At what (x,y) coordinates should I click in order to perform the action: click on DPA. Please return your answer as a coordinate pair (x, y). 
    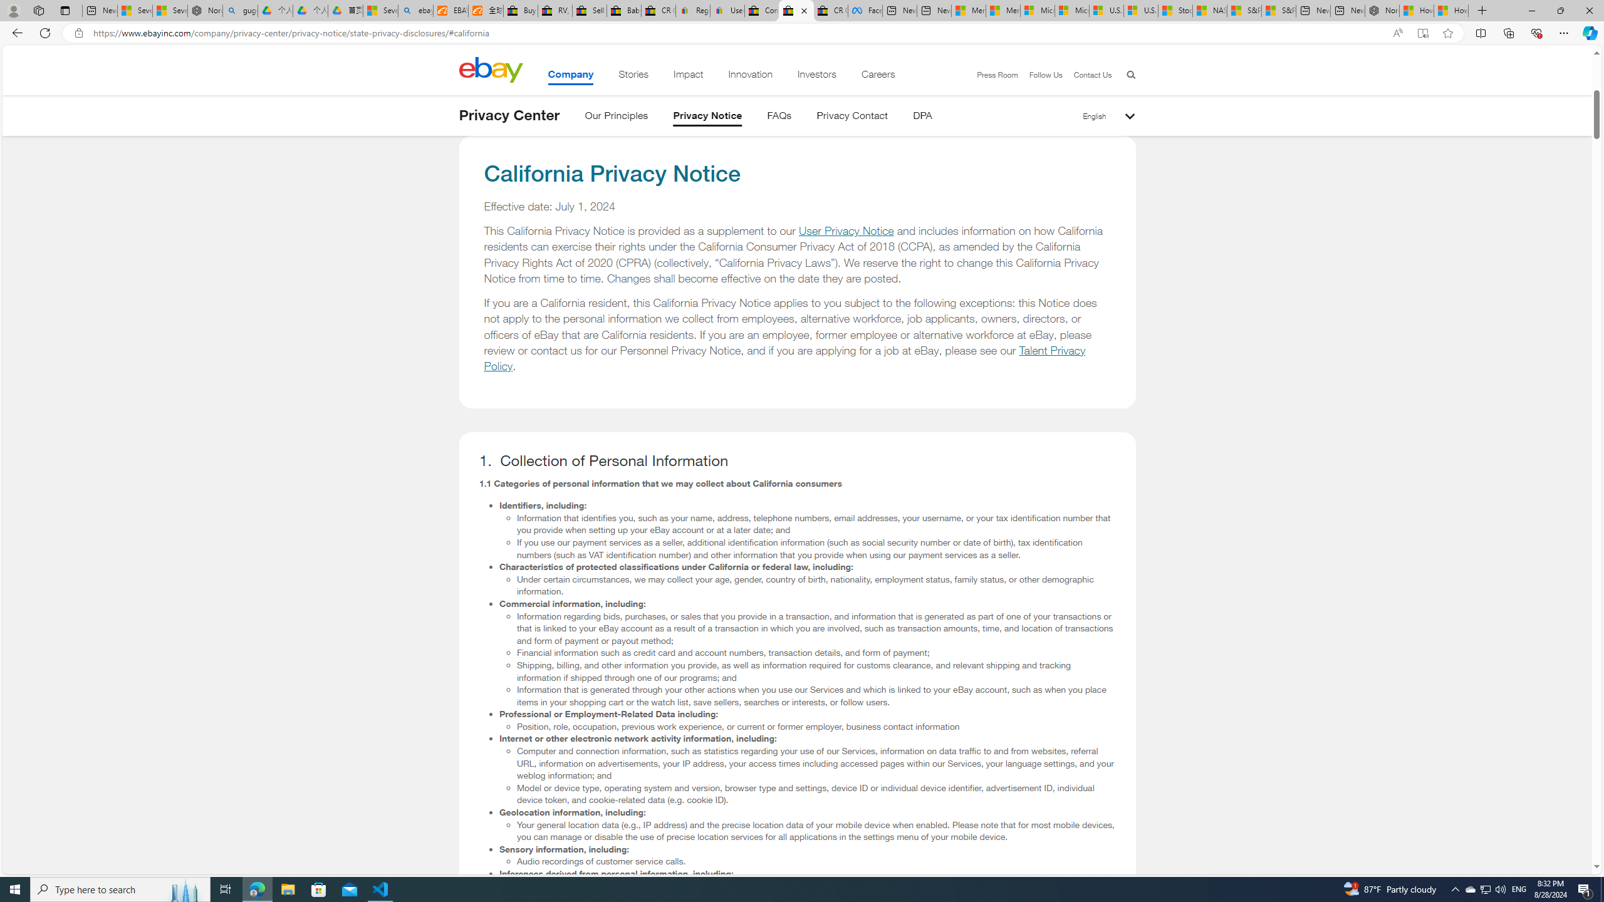
    Looking at the image, I should click on (922, 118).